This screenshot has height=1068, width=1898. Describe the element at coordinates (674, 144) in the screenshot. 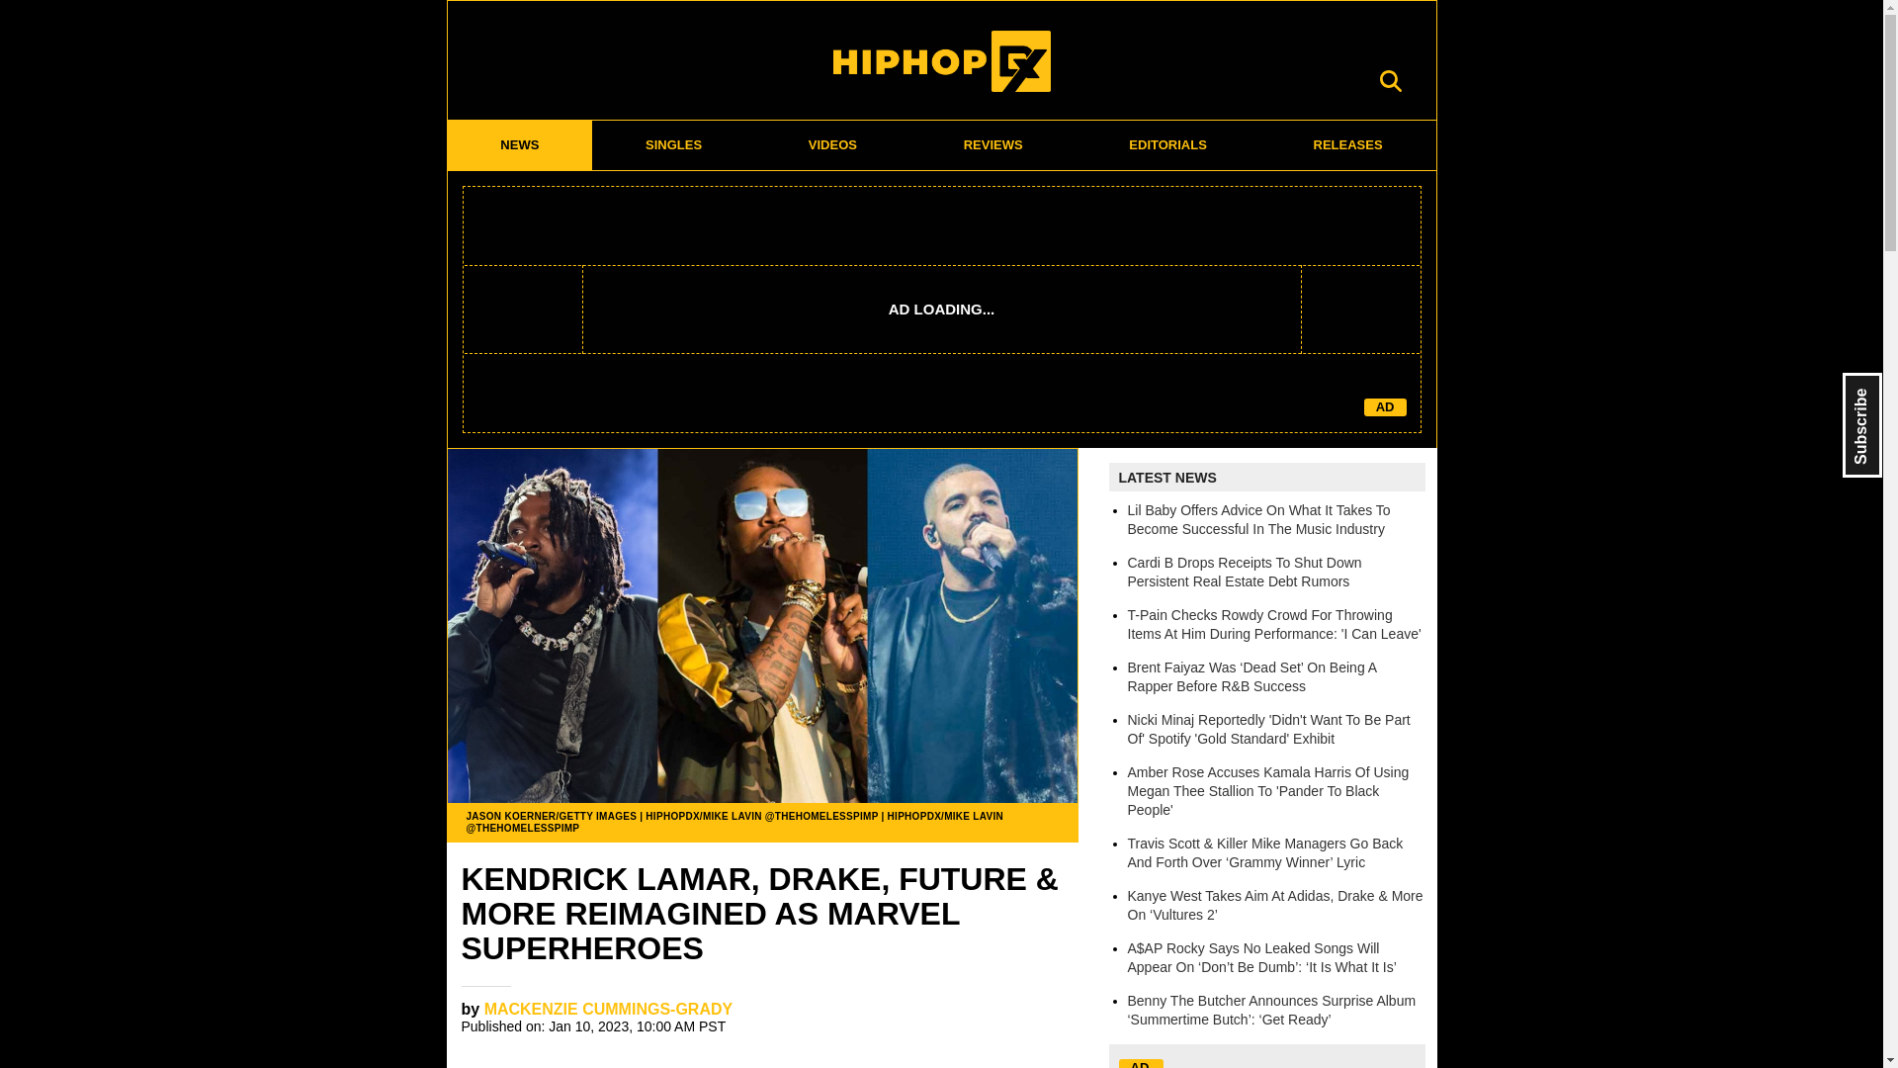

I see `SINGLES` at that location.